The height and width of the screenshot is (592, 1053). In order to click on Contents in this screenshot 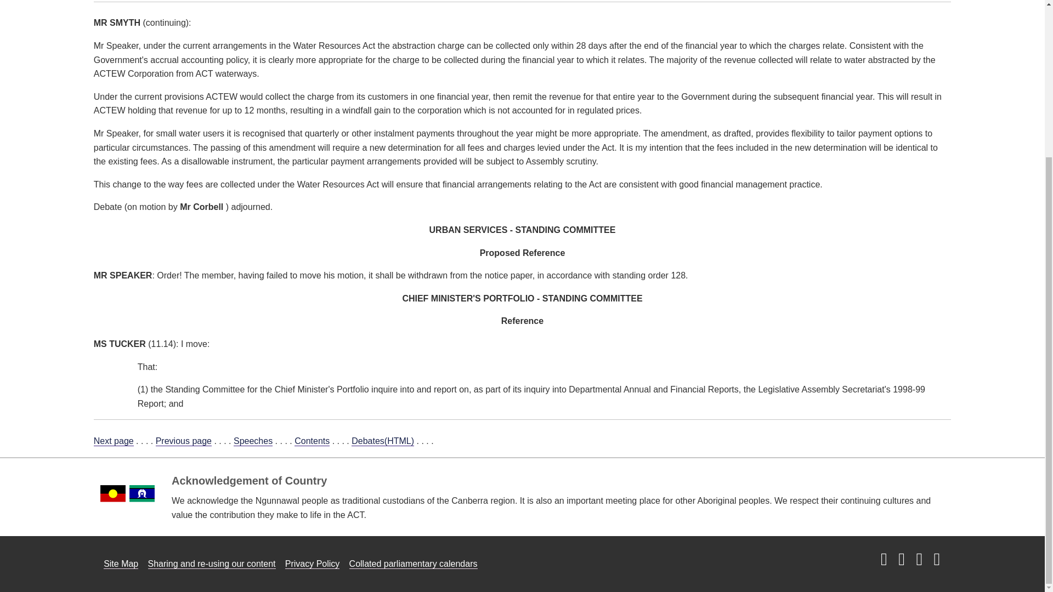, I will do `click(312, 441)`.